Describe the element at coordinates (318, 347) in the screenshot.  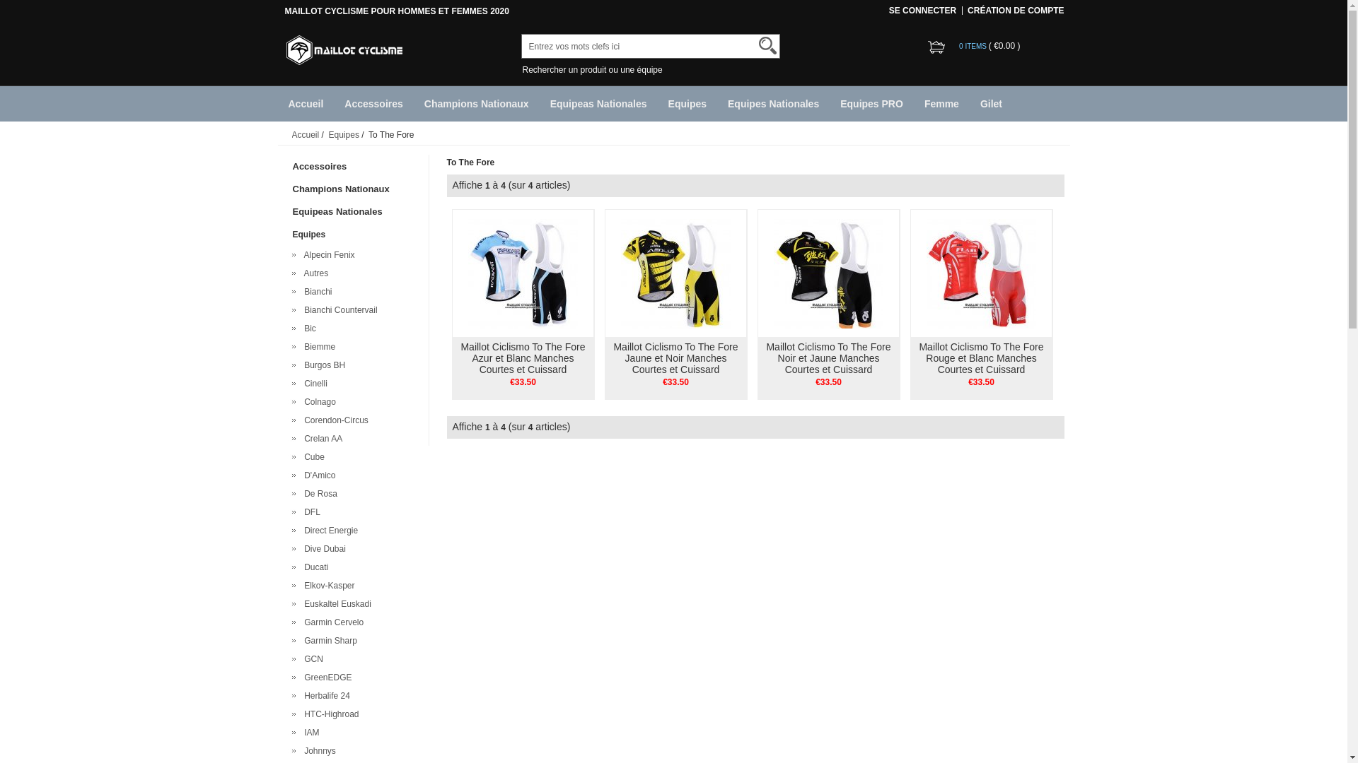
I see `  Biemme` at that location.